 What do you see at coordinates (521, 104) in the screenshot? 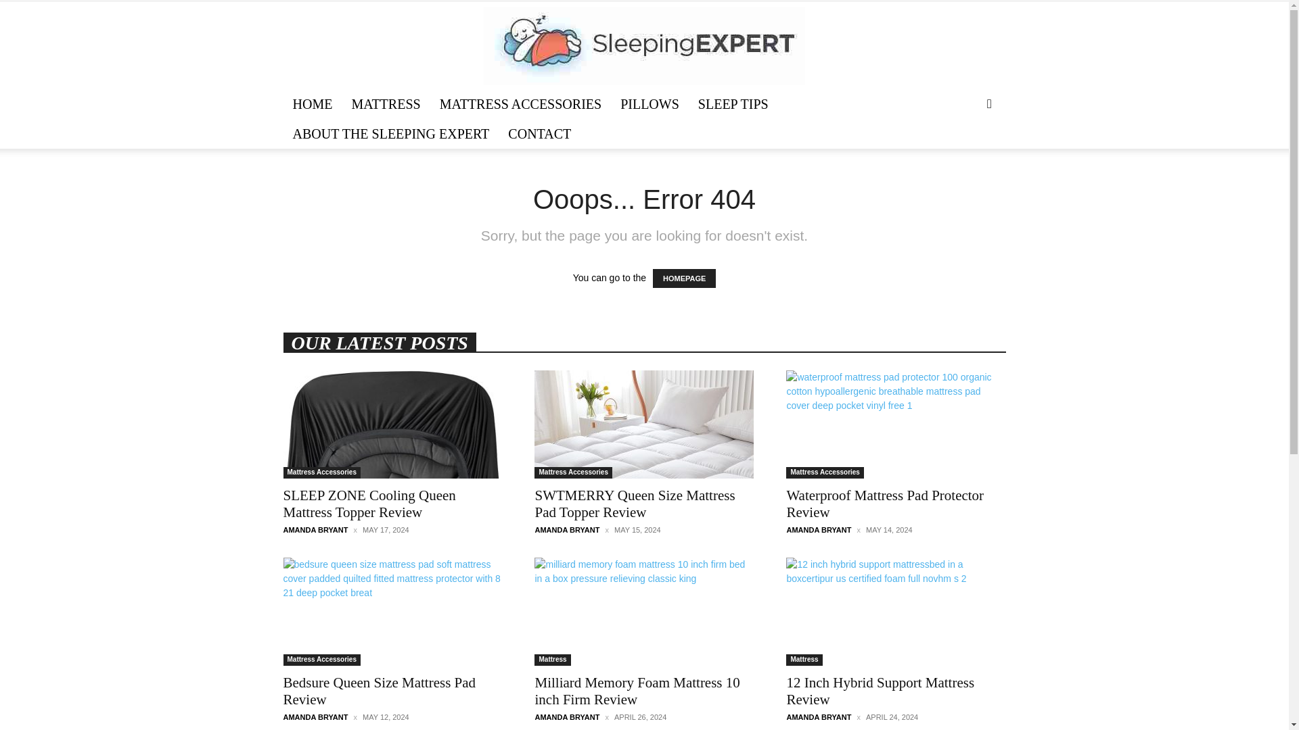
I see `MATTRESS ACCESSORIES` at bounding box center [521, 104].